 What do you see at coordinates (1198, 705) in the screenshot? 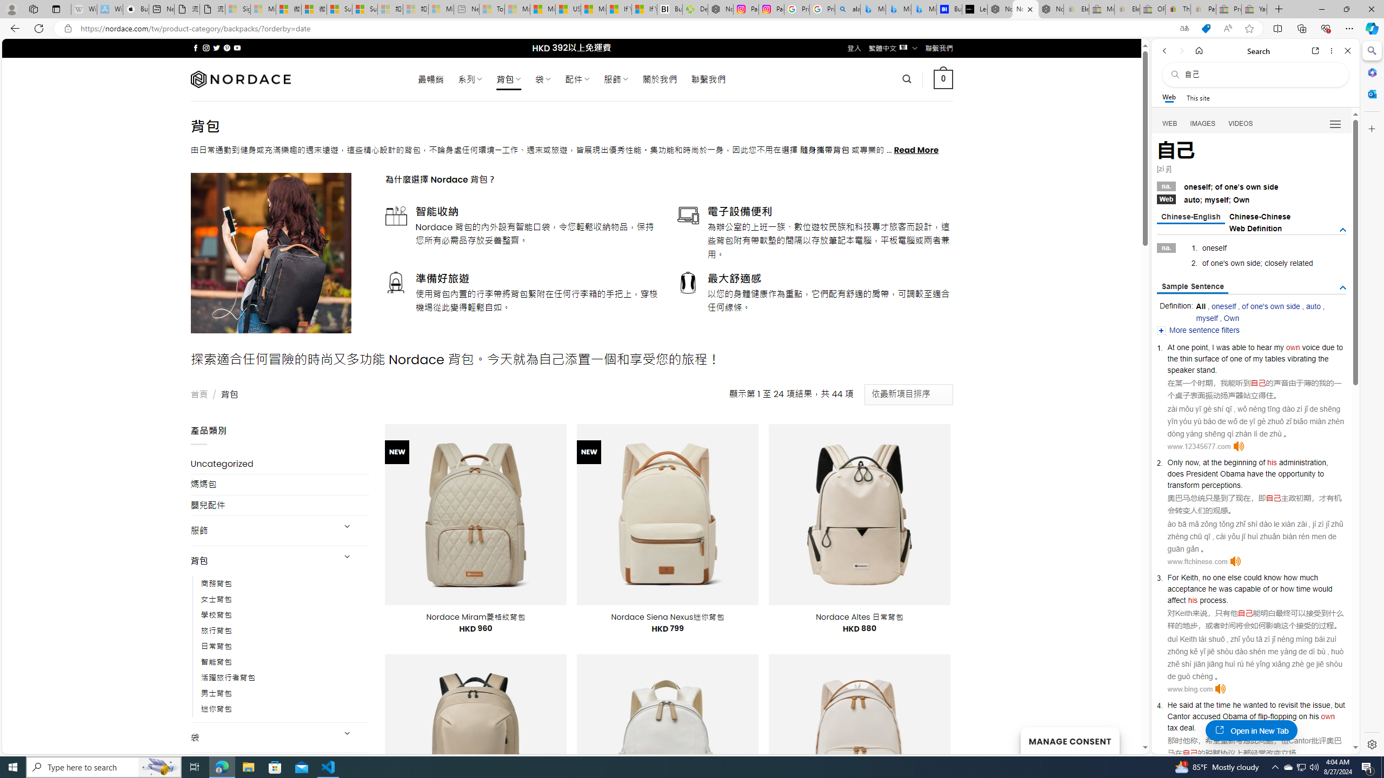
I see `at` at bounding box center [1198, 705].